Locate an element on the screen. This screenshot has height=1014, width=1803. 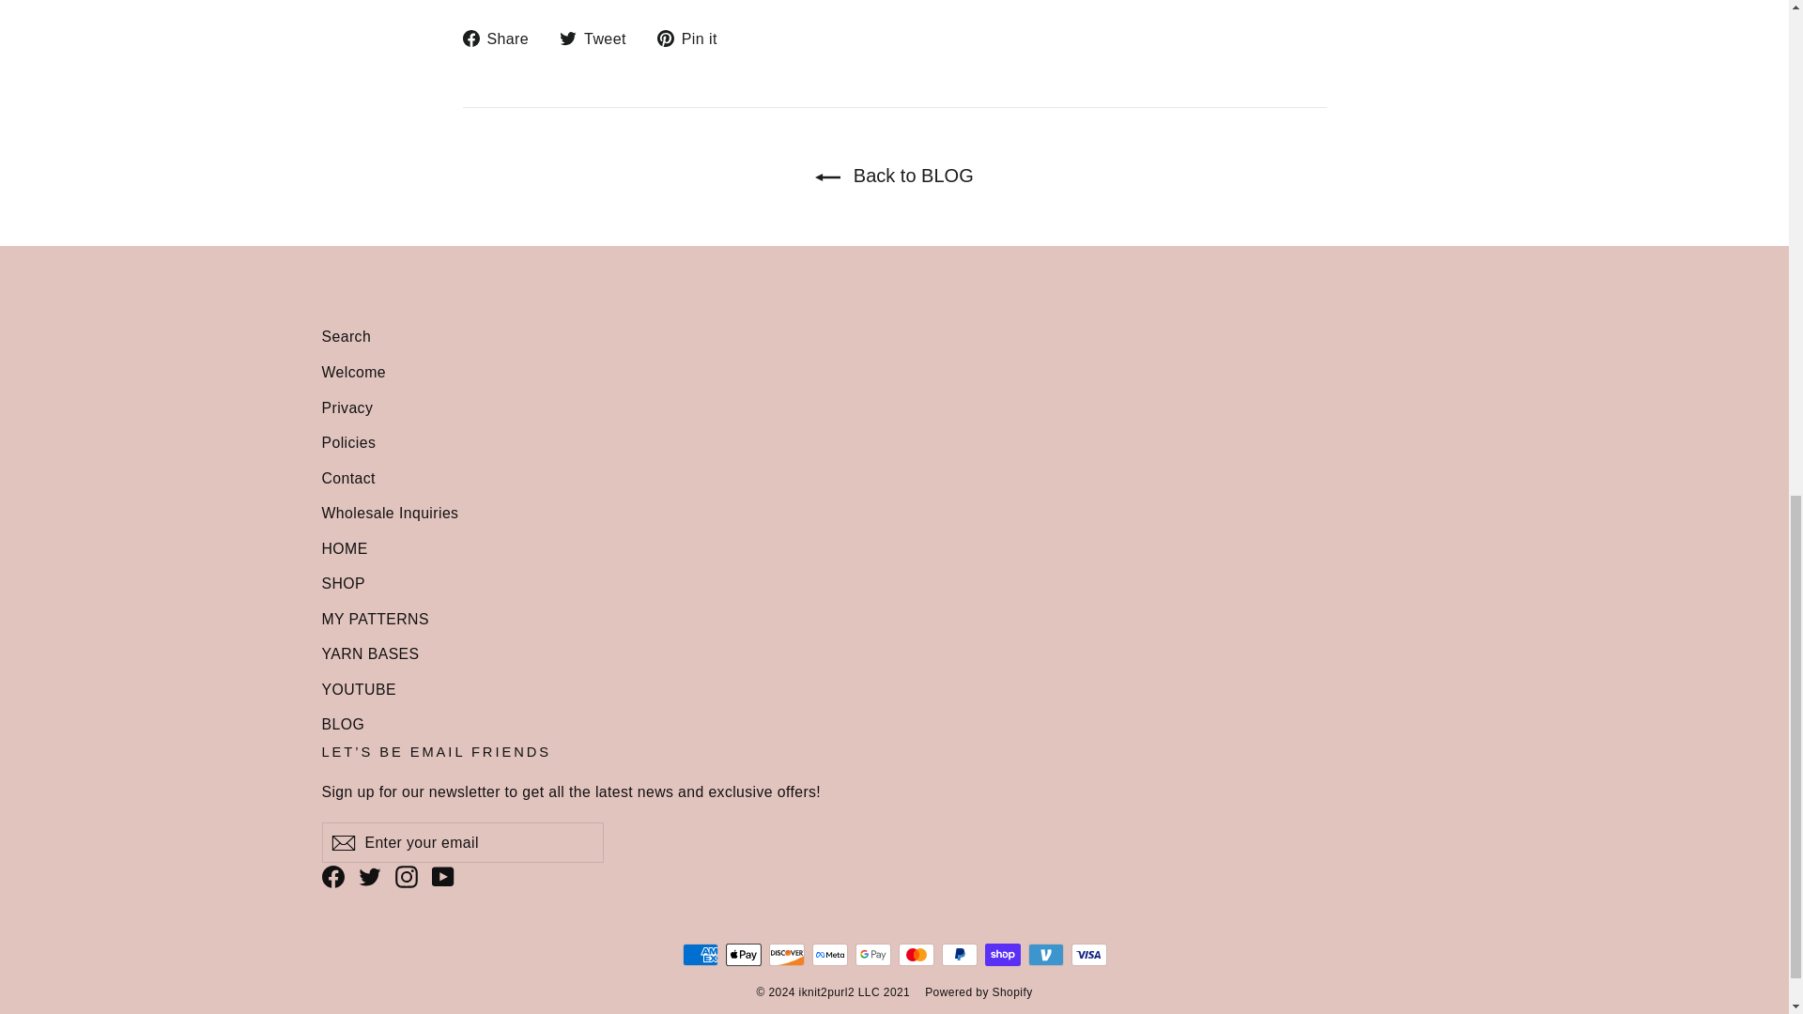
iknit2purl2 on Instagram is located at coordinates (406, 875).